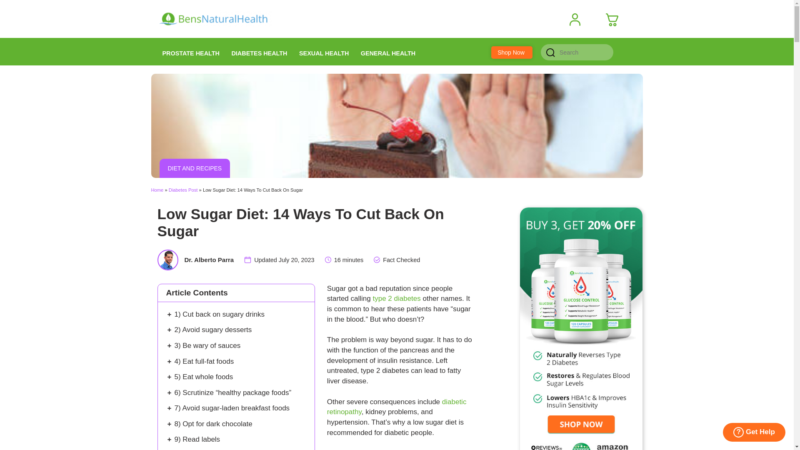 This screenshot has height=450, width=800. I want to click on DIABETES HEALTH, so click(259, 51).